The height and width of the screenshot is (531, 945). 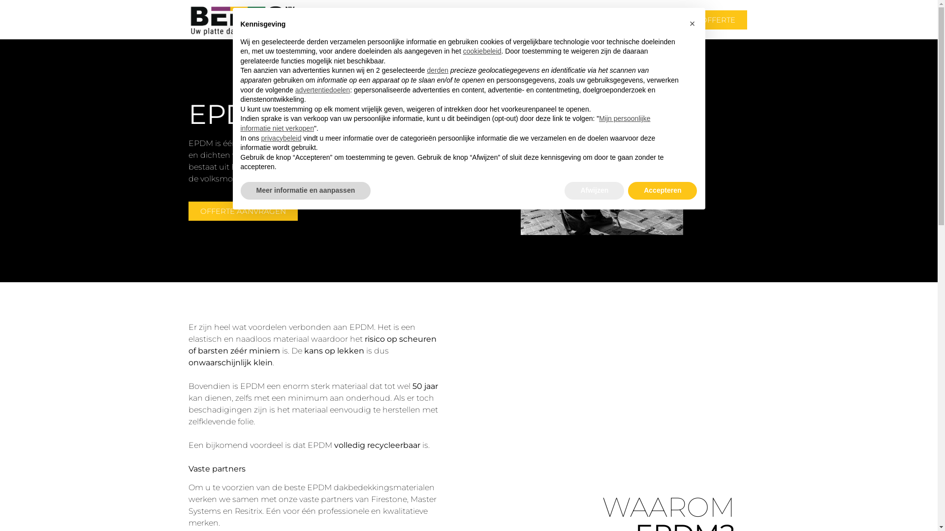 I want to click on Afwijzen, so click(x=595, y=191).